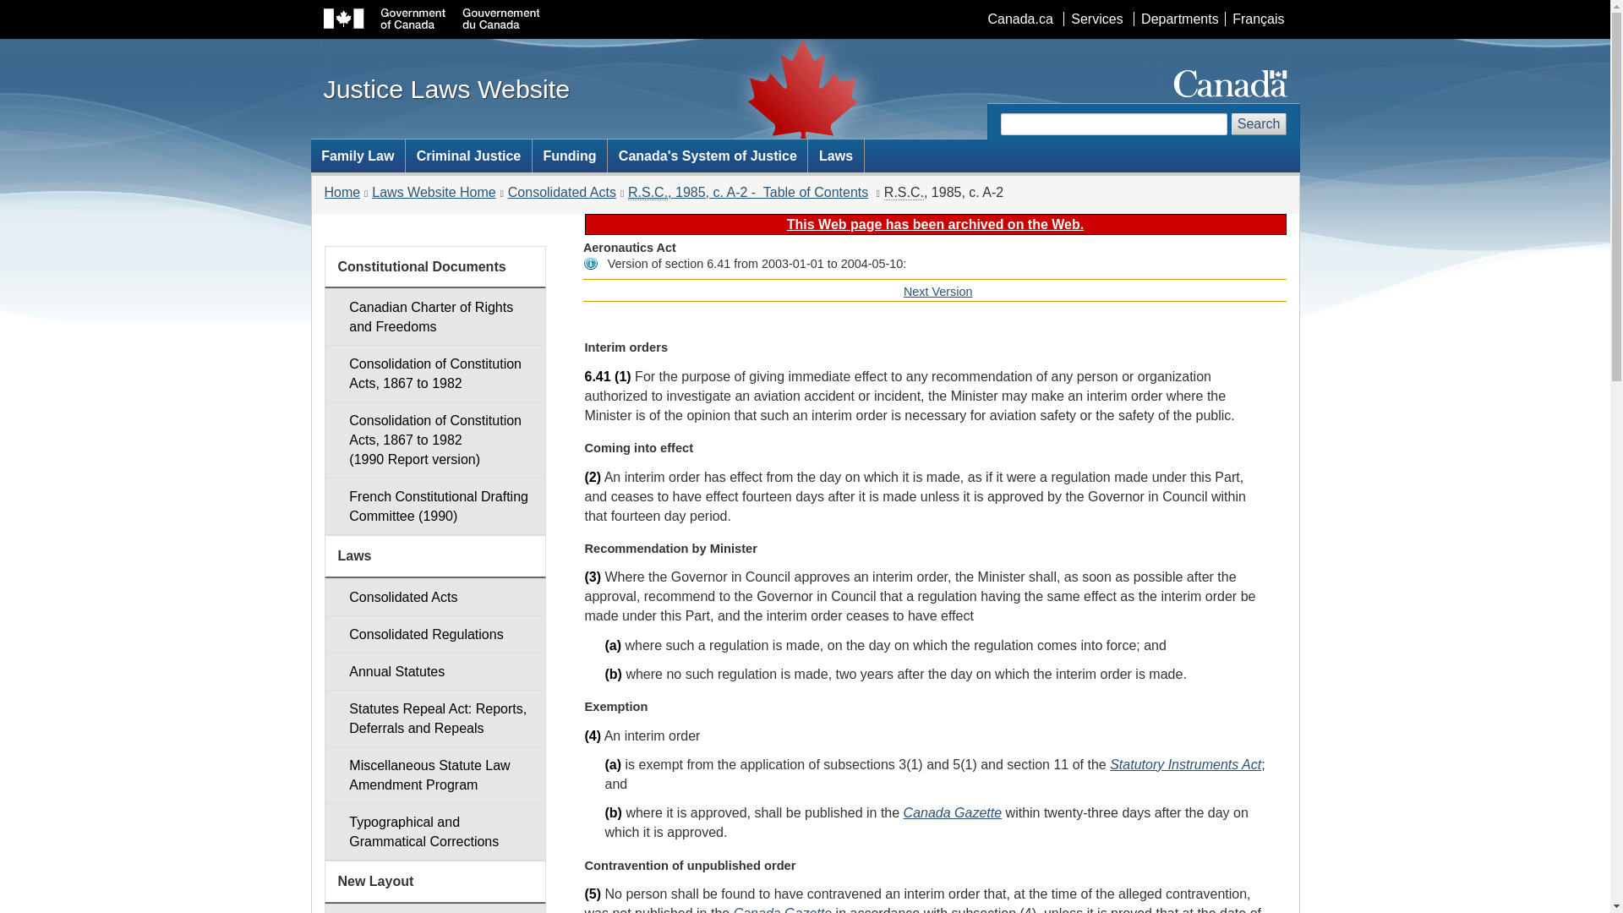 The width and height of the screenshot is (1623, 913). Describe the element at coordinates (707, 156) in the screenshot. I see `This Web page has been archived on the Web.` at that location.